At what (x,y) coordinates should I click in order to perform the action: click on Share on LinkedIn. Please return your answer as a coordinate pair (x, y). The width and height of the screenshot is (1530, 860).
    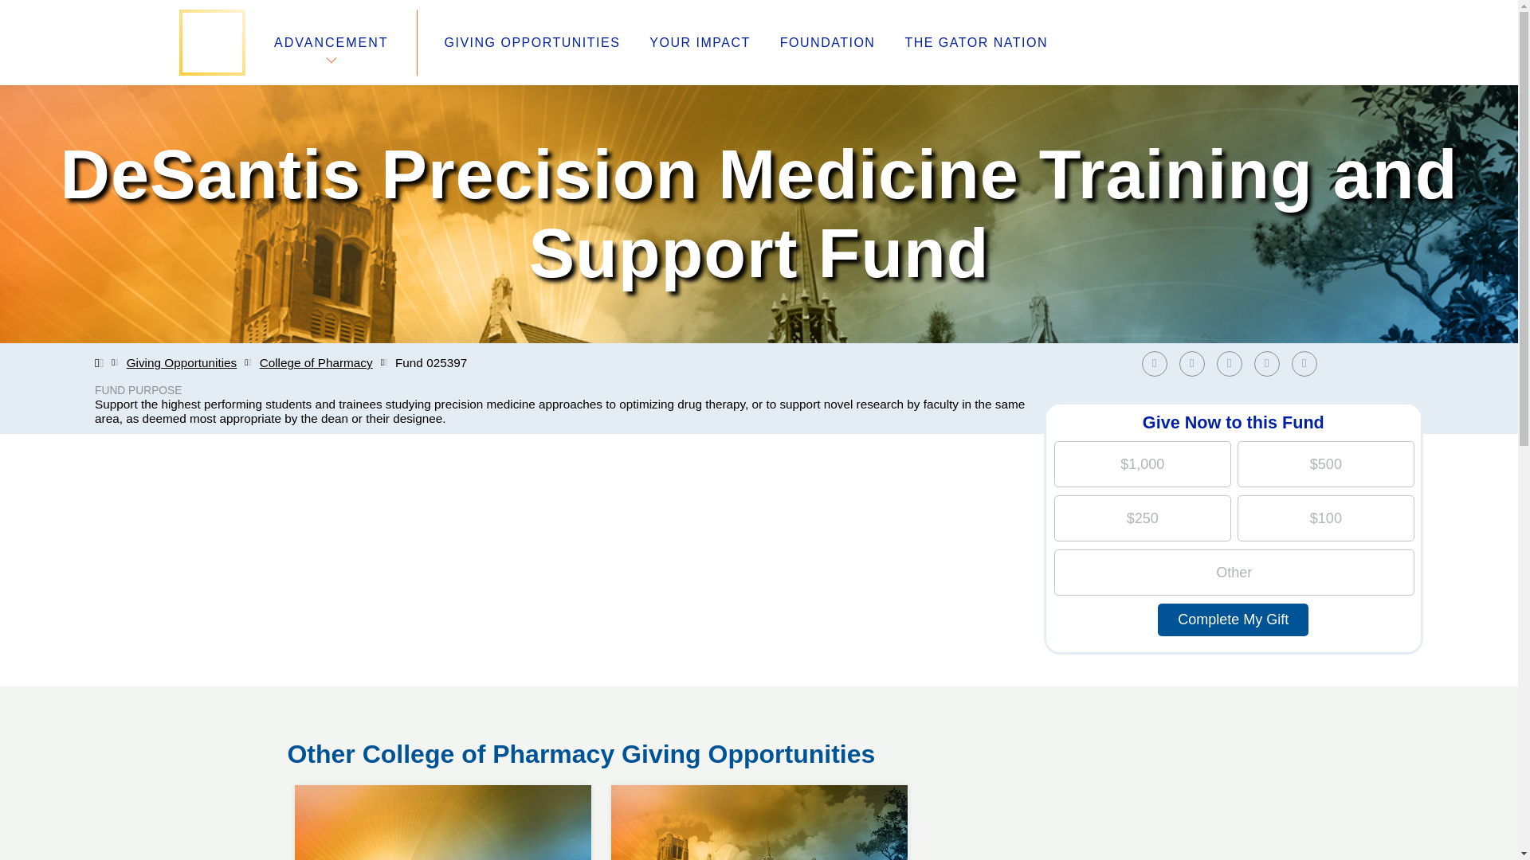
    Looking at the image, I should click on (1233, 363).